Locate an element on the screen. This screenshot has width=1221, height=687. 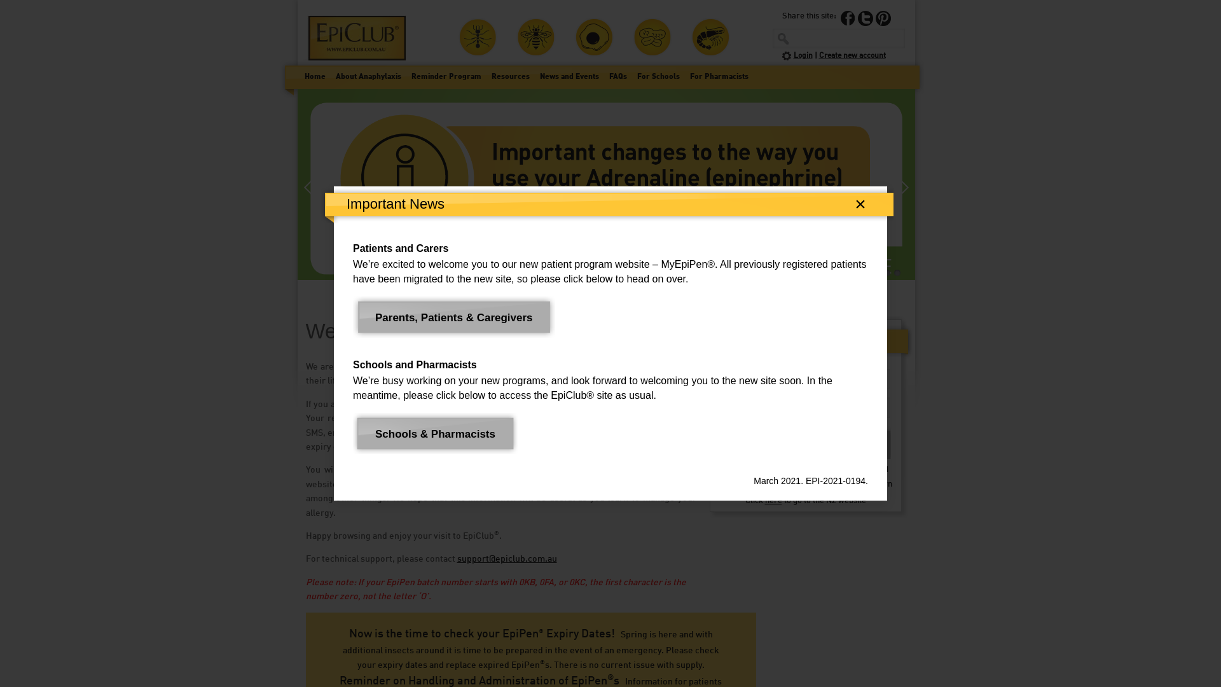
LOG IN is located at coordinates (805, 443).